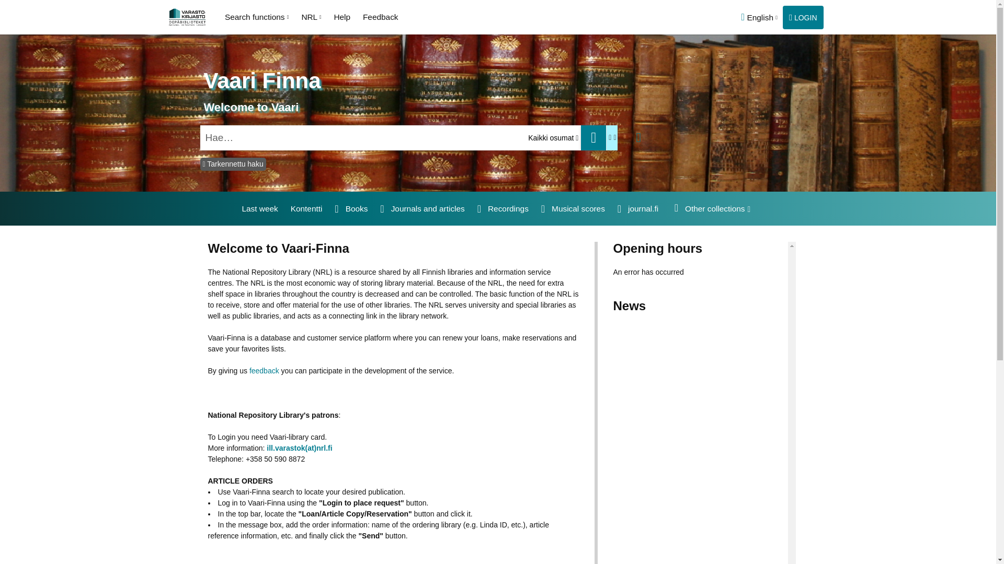 The height and width of the screenshot is (564, 1004). What do you see at coordinates (759, 17) in the screenshot?
I see `English` at bounding box center [759, 17].